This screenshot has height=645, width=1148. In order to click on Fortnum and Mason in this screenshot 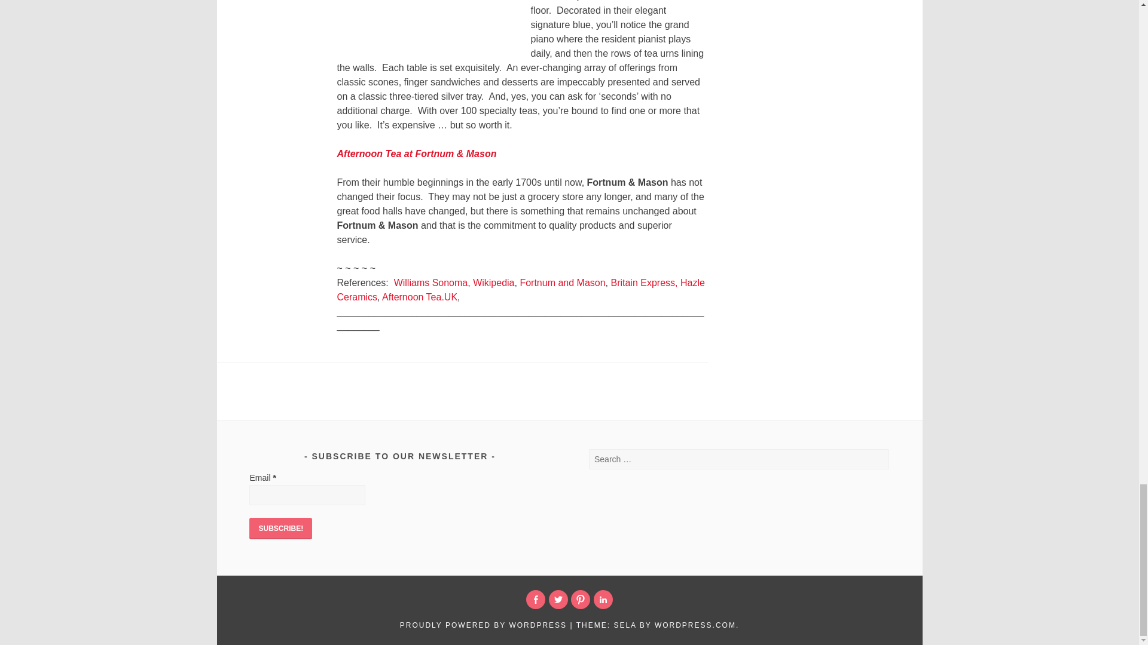, I will do `click(562, 282)`.